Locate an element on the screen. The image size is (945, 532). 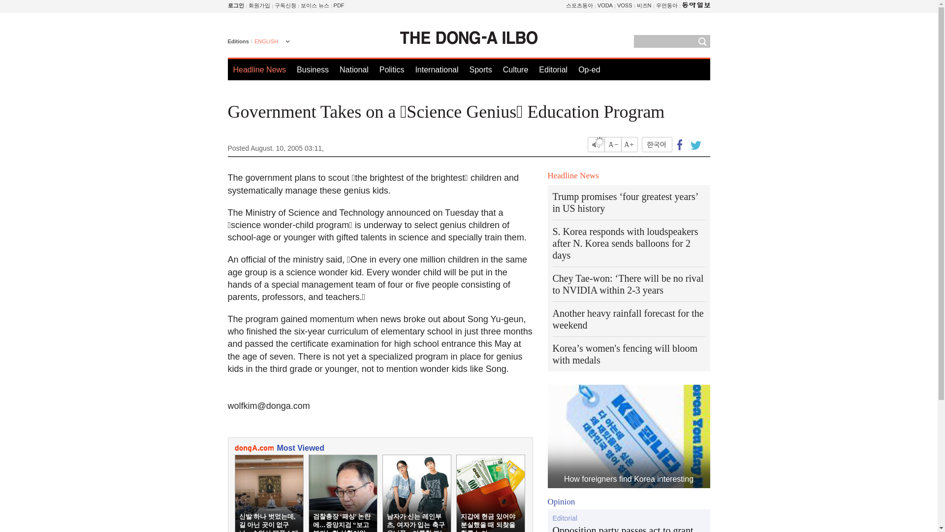
VOICE is located at coordinates (315, 5).